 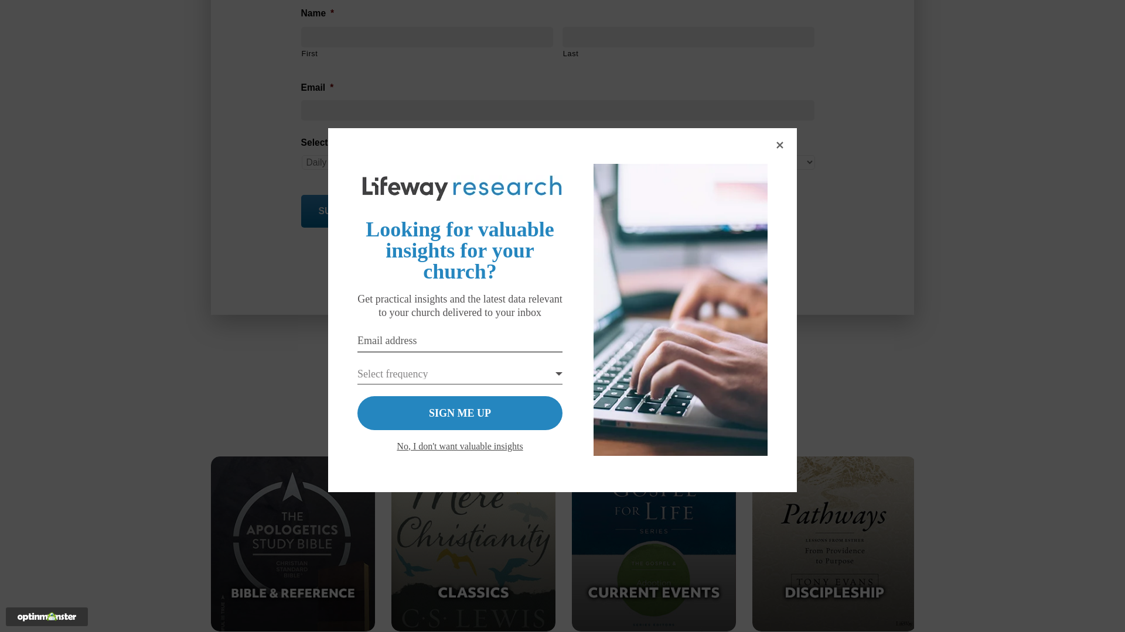 What do you see at coordinates (336, 211) in the screenshot?
I see `Submit` at bounding box center [336, 211].